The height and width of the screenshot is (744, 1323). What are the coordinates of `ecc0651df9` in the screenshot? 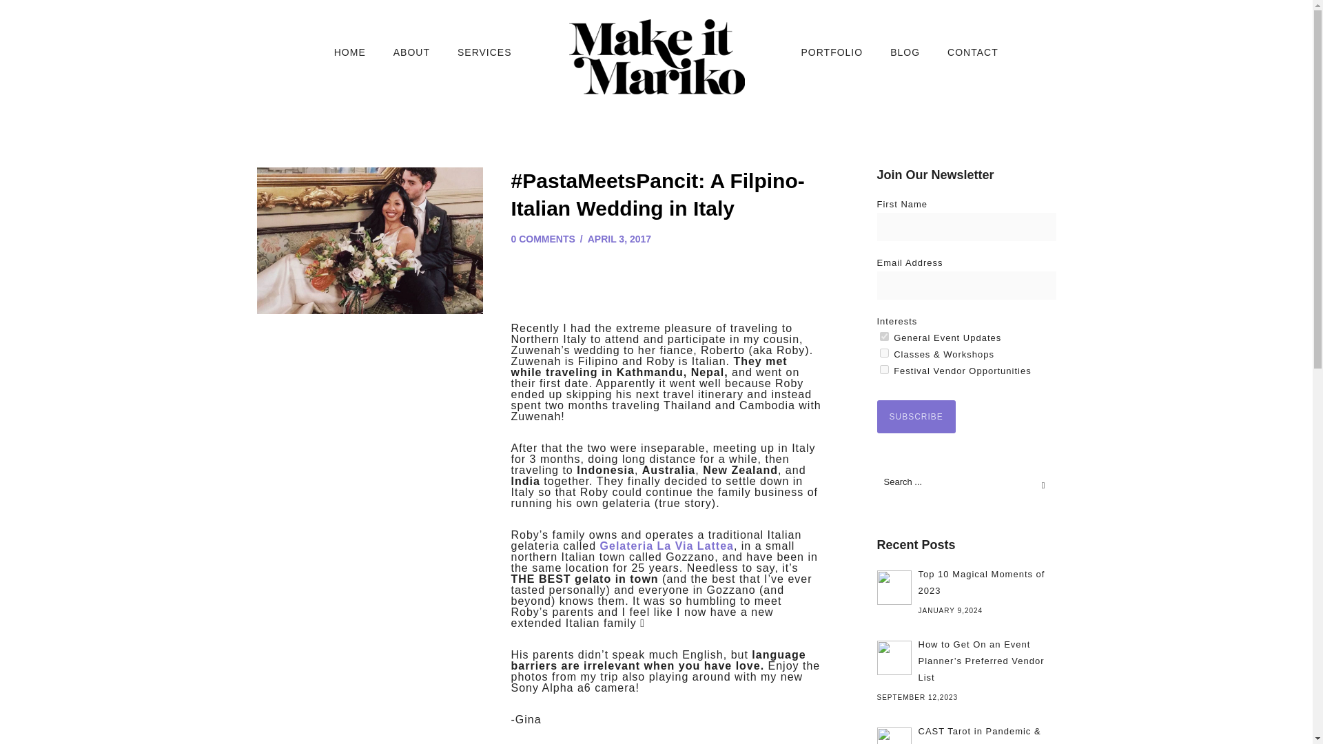 It's located at (883, 353).